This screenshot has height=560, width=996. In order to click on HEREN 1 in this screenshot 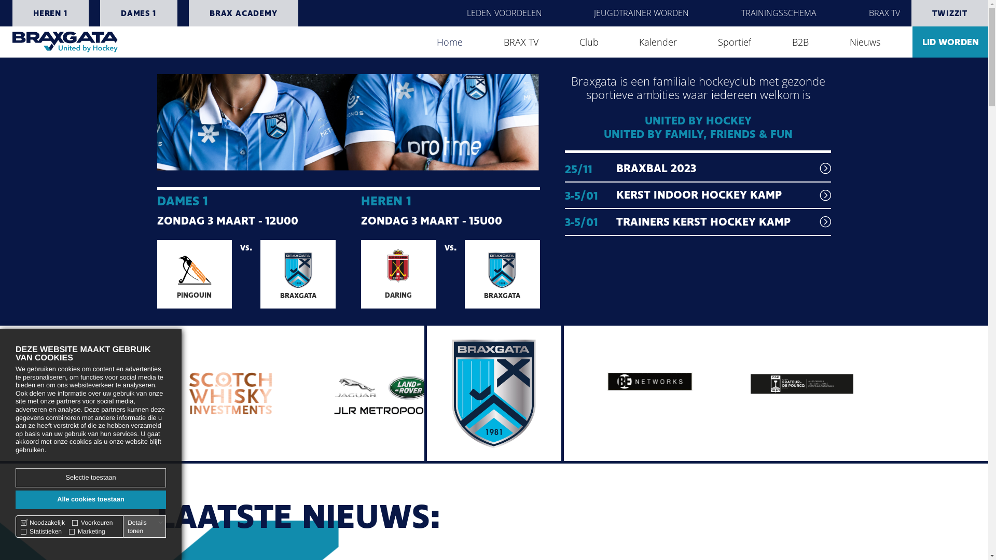, I will do `click(51, 13)`.